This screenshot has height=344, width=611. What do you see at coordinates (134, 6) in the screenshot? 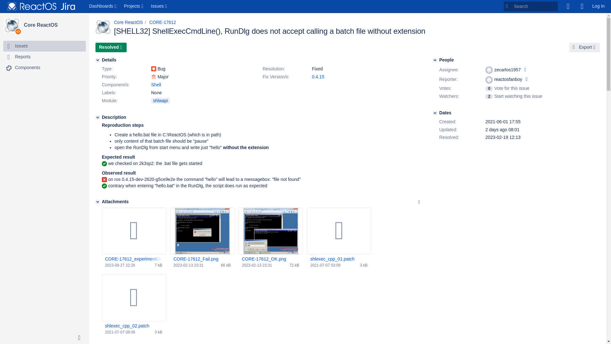
I see `Projects` at bounding box center [134, 6].